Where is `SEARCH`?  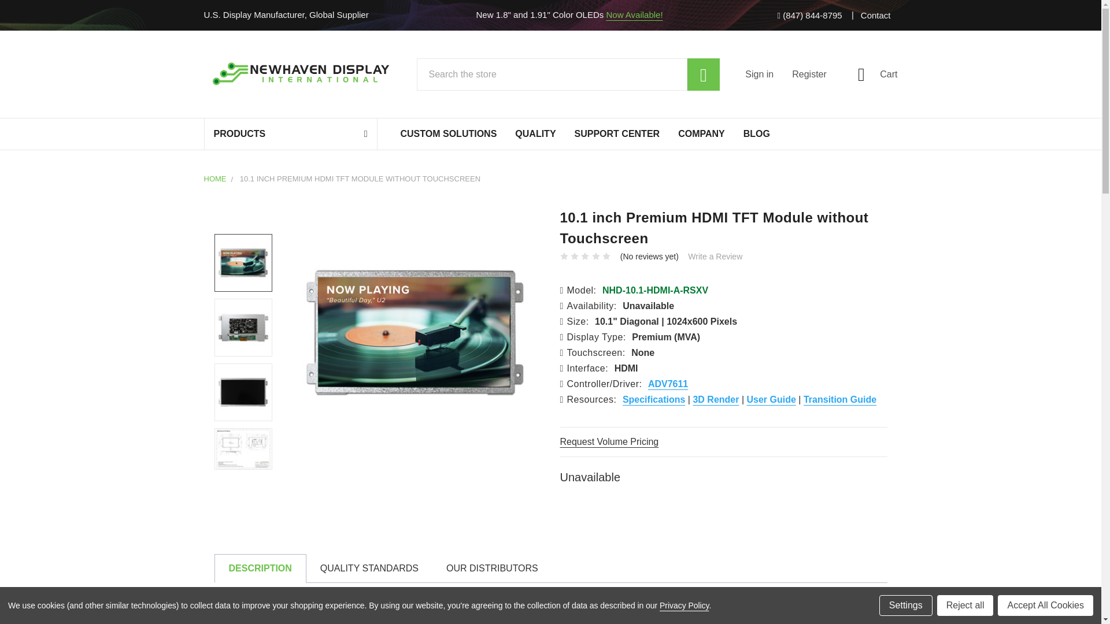 SEARCH is located at coordinates (703, 74).